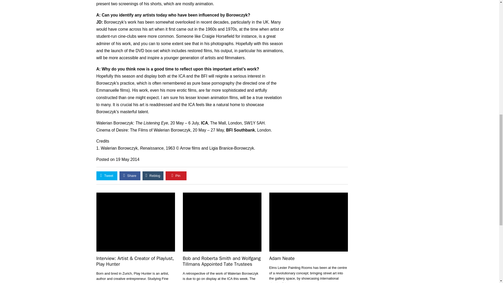  I want to click on Tweet, so click(107, 176).